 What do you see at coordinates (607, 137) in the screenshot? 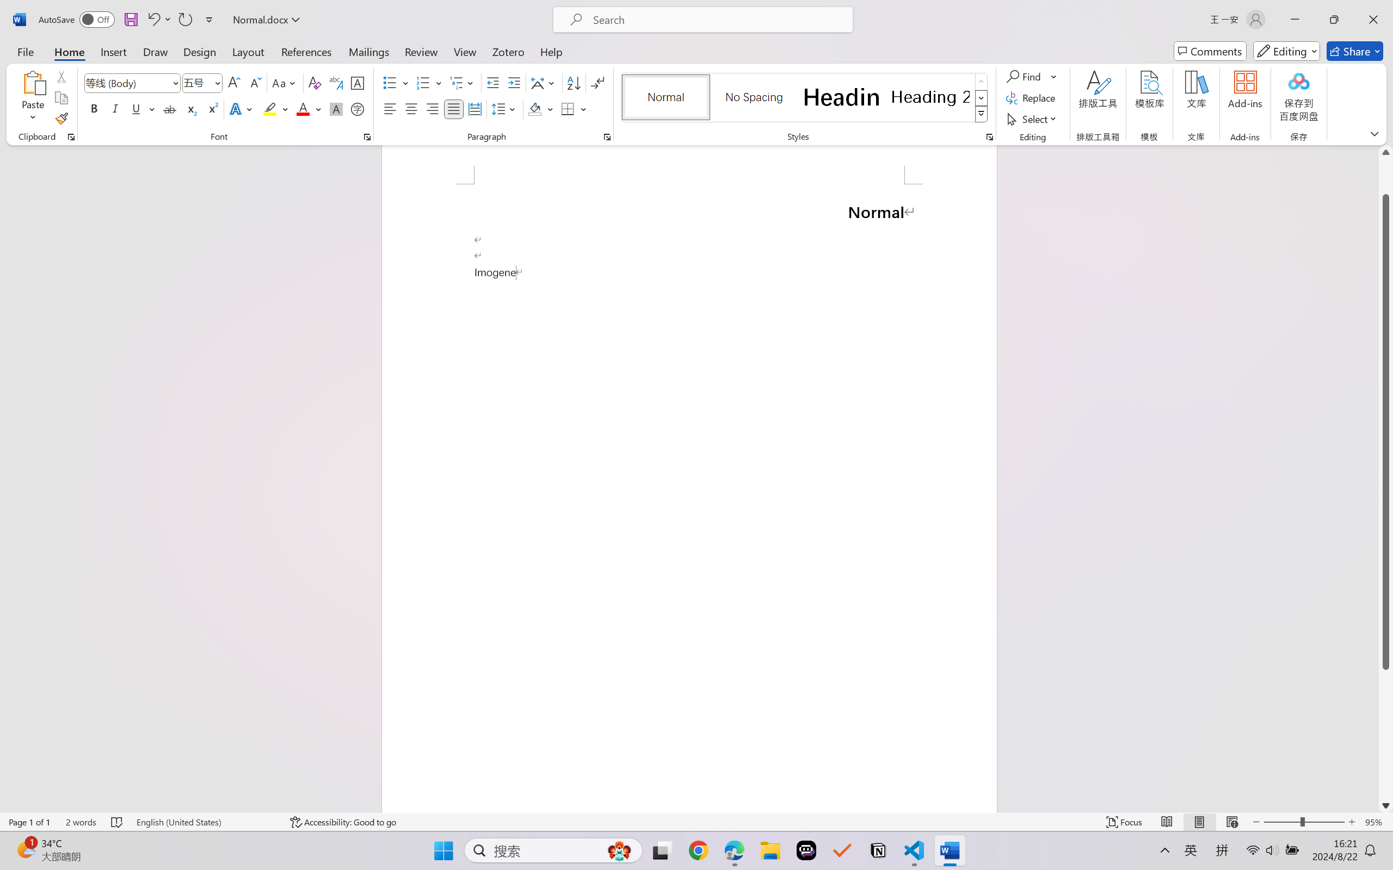
I see `Paragraph...` at bounding box center [607, 137].